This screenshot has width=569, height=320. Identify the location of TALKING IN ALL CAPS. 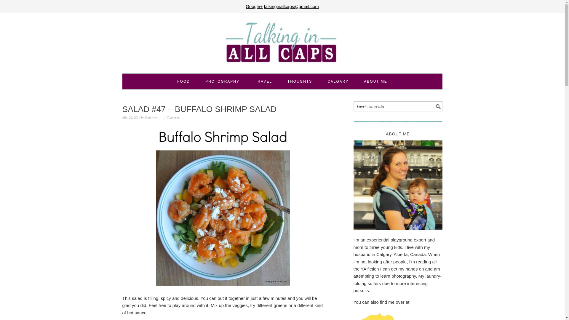
(282, 43).